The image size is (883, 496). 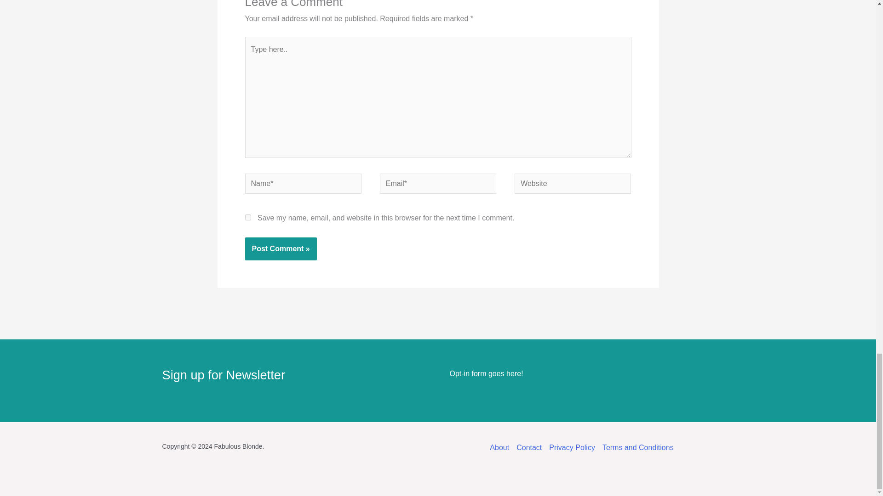 I want to click on Contact, so click(x=529, y=448).